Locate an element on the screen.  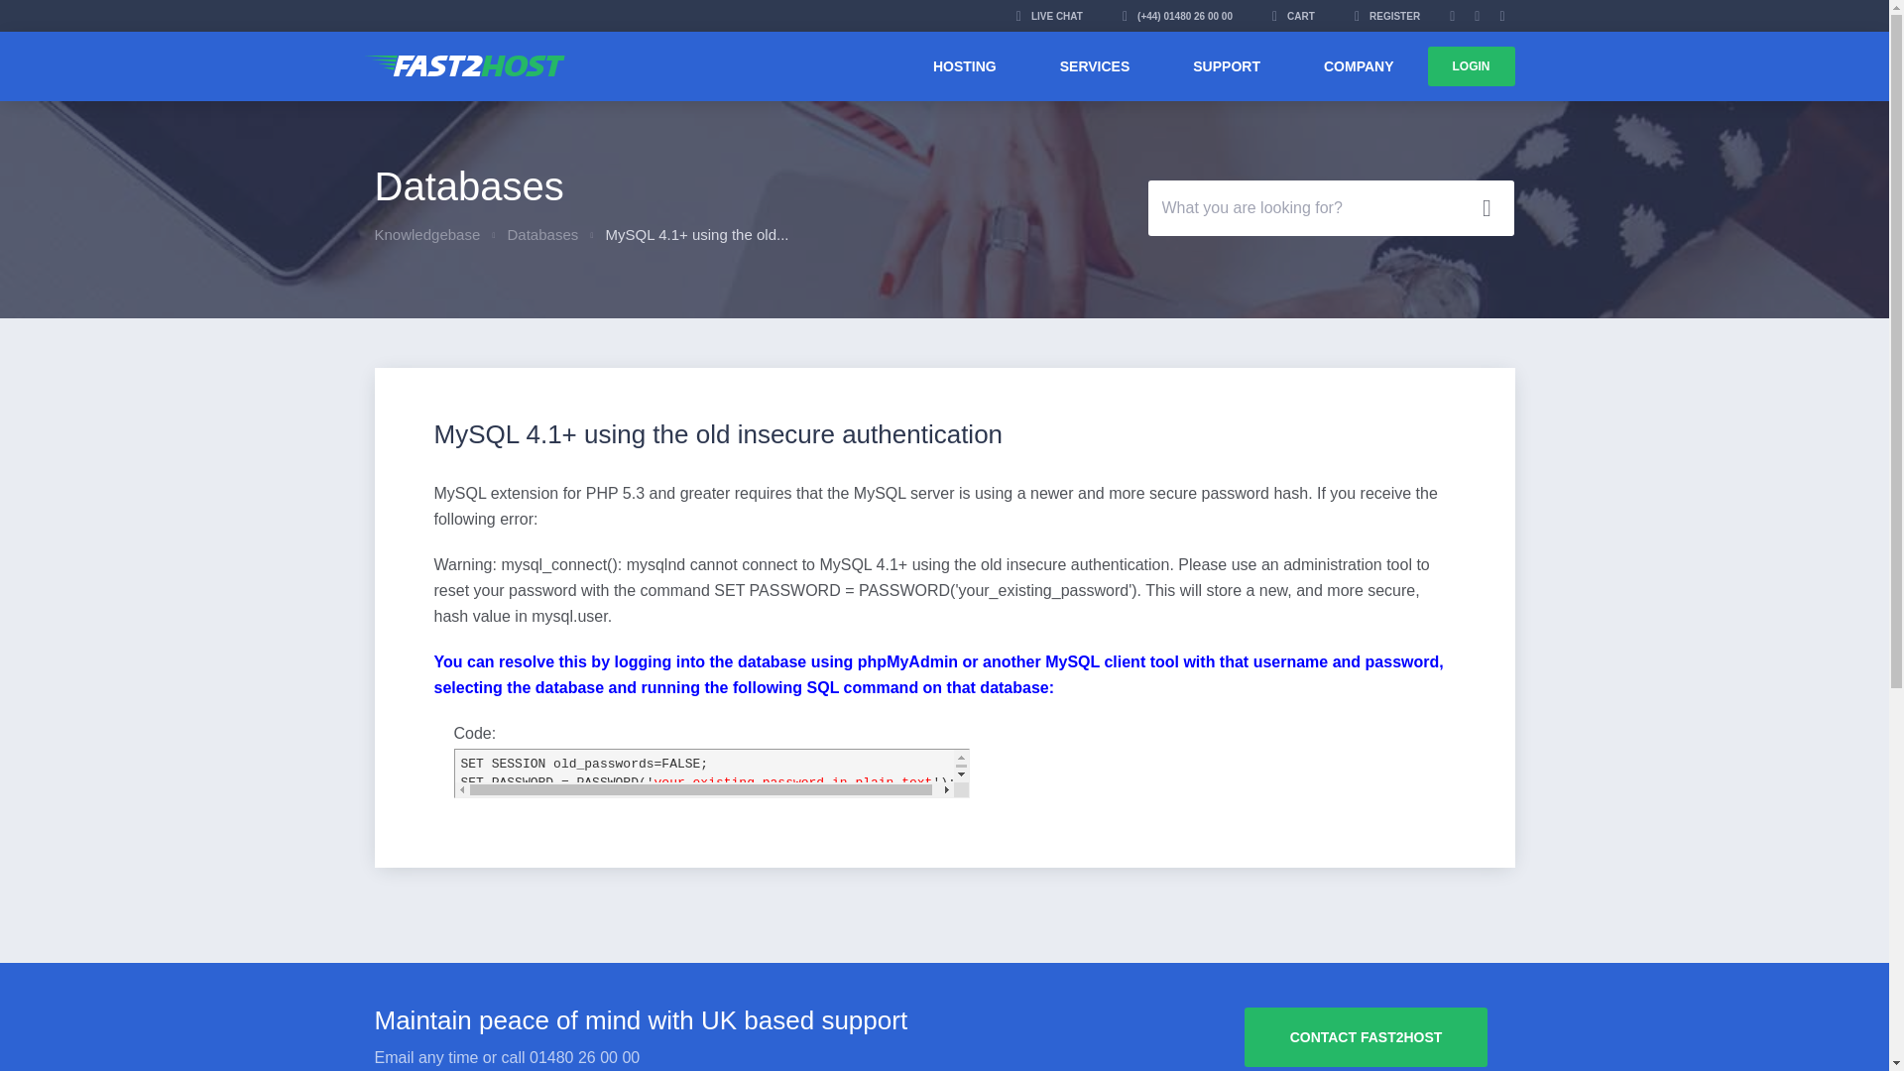
CART is located at coordinates (1293, 16).